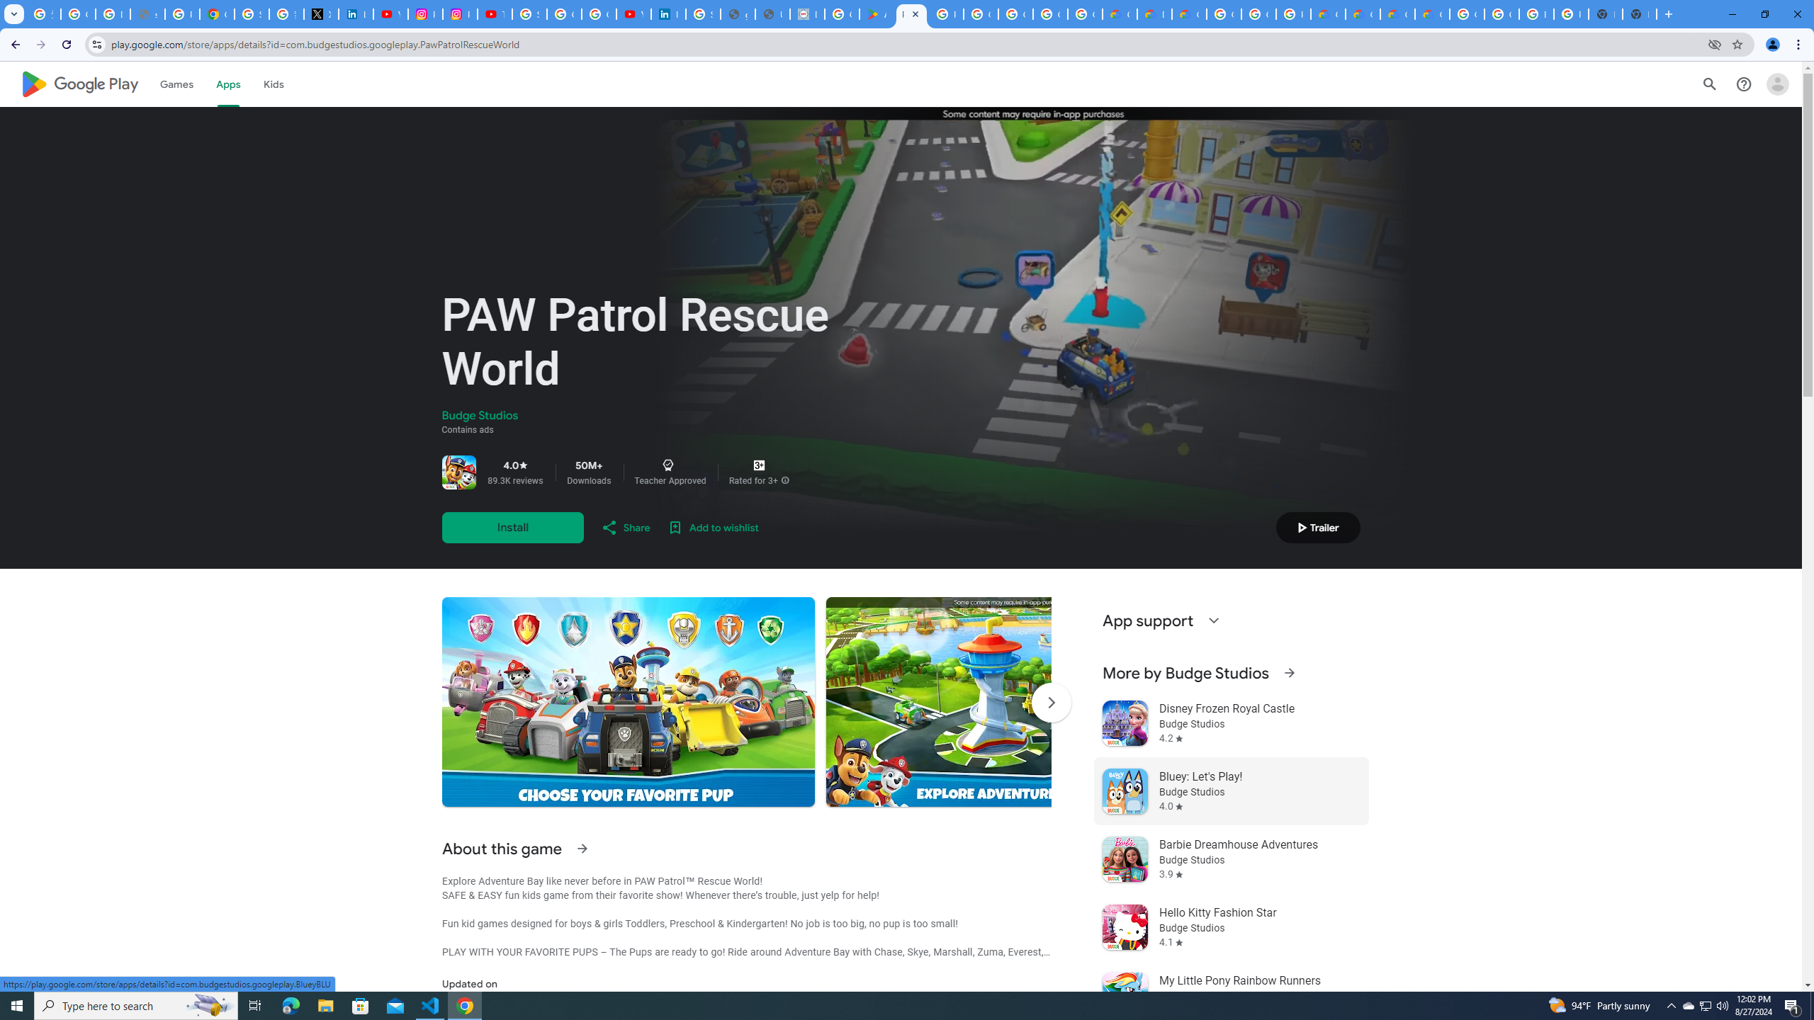 The height and width of the screenshot is (1020, 1814). What do you see at coordinates (274, 84) in the screenshot?
I see `Kids` at bounding box center [274, 84].